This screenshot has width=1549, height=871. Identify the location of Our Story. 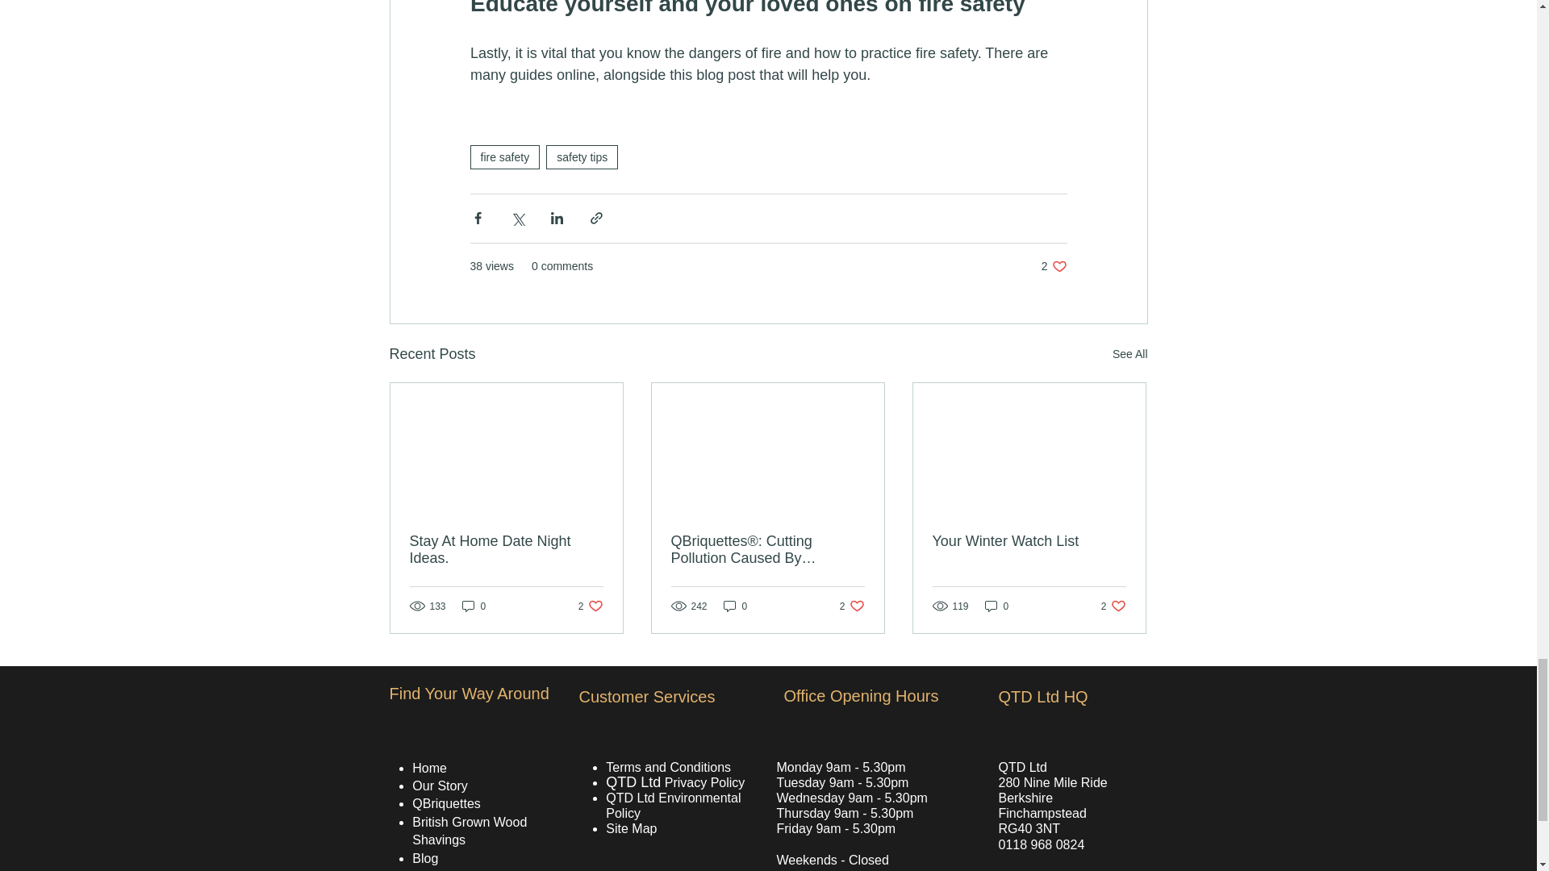
(1029, 540).